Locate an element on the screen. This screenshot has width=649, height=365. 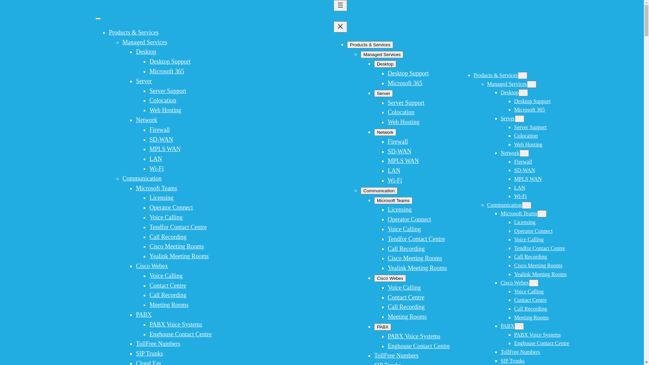
Desktop Support is located at coordinates (408, 73).